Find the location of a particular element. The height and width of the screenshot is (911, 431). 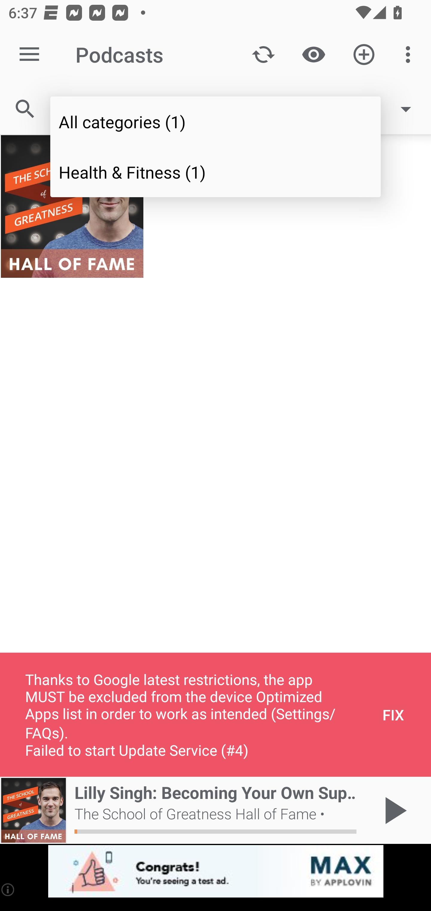

Health & Fitness (1) is located at coordinates (215, 171).